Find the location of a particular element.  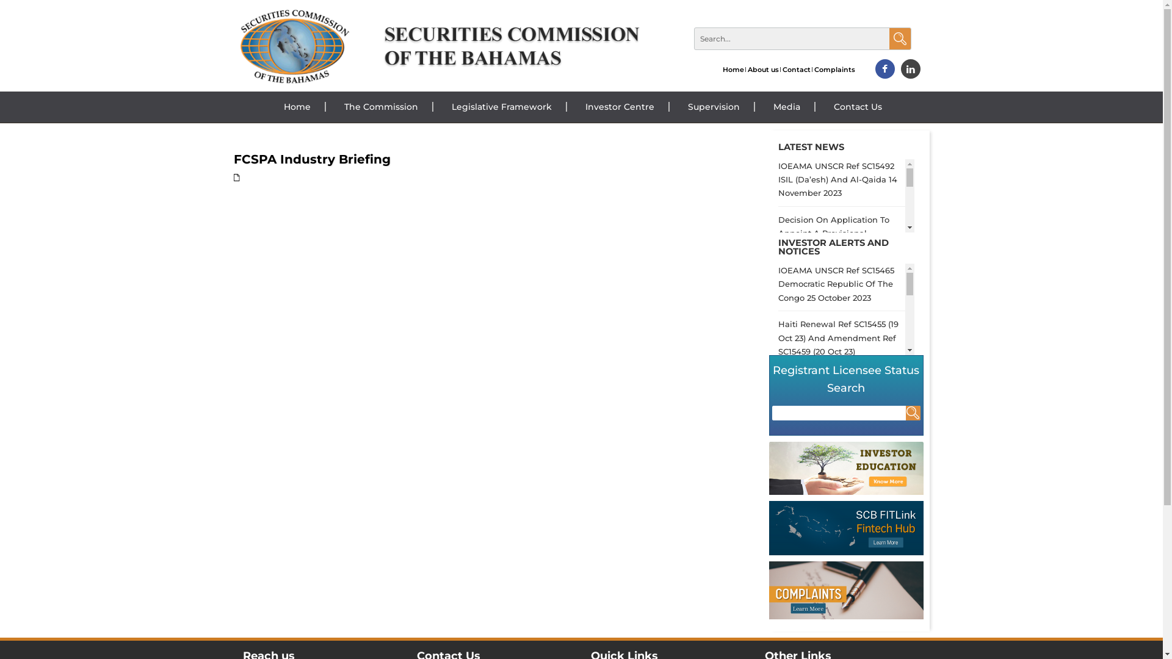

Contact Us is located at coordinates (857, 107).